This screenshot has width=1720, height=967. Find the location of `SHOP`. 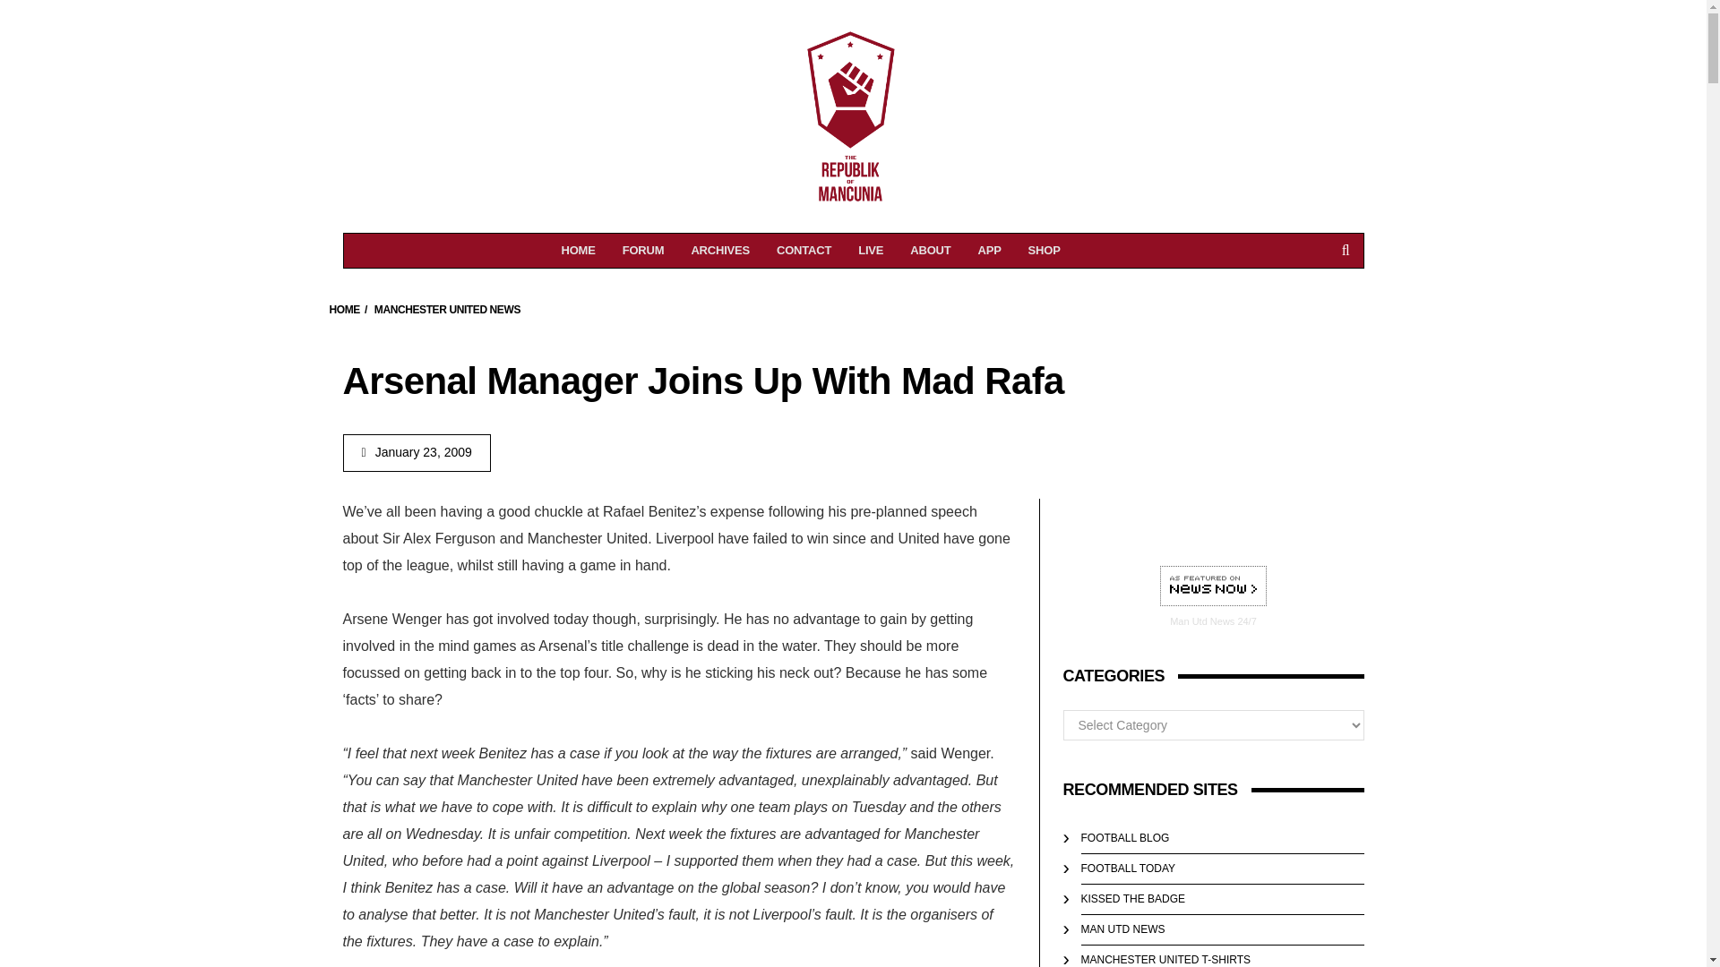

SHOP is located at coordinates (720, 251).